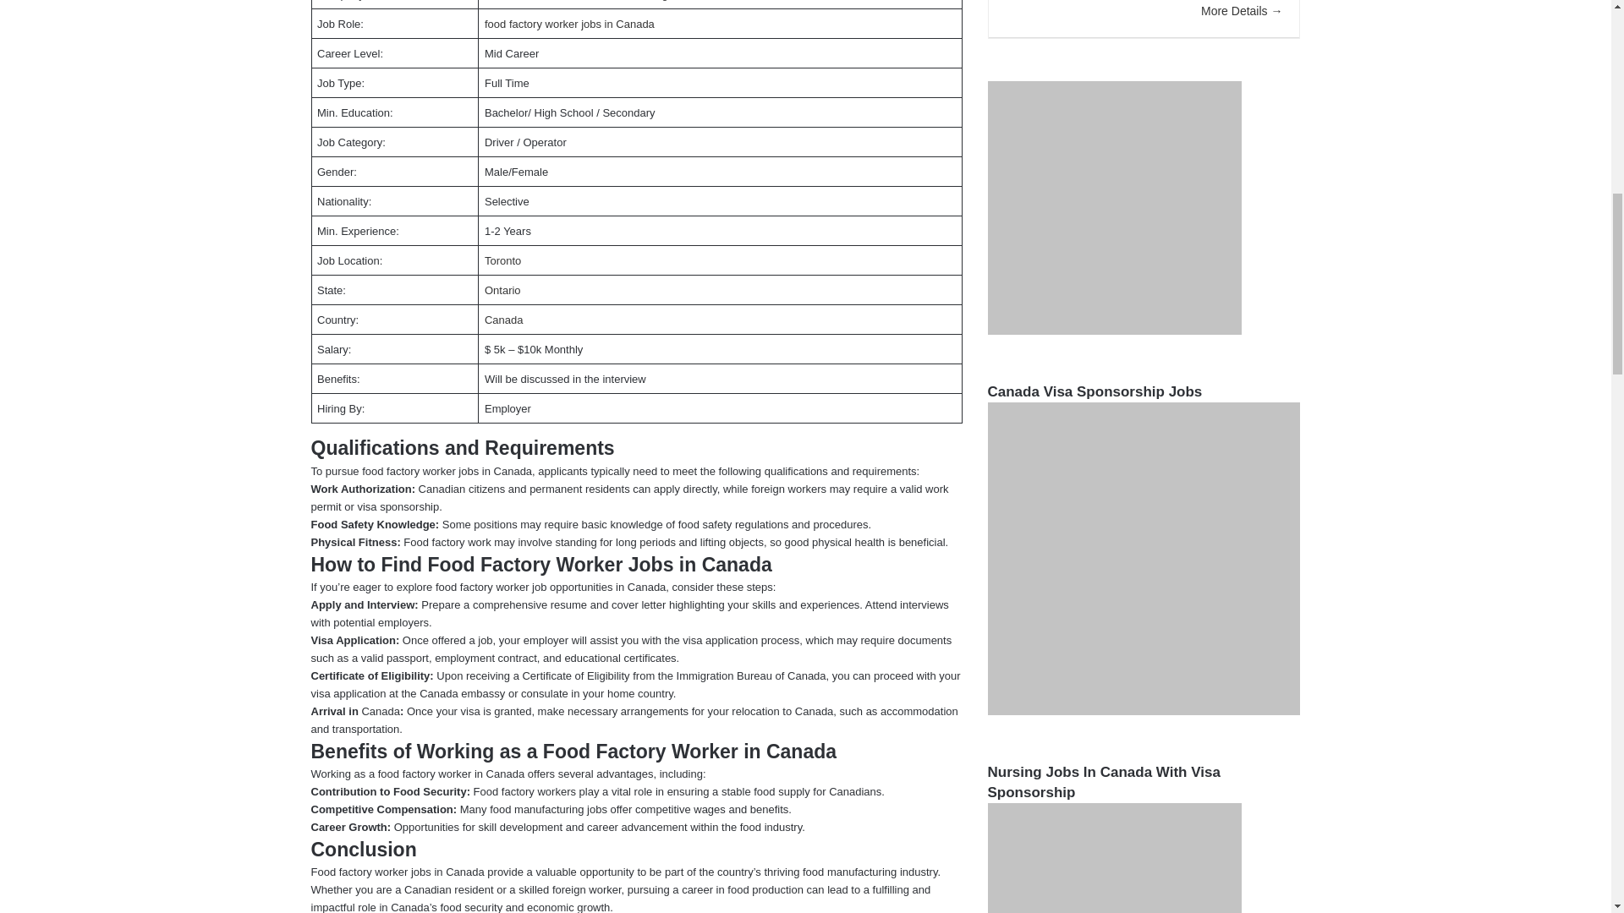 This screenshot has width=1624, height=913. I want to click on Canada, so click(503, 320).